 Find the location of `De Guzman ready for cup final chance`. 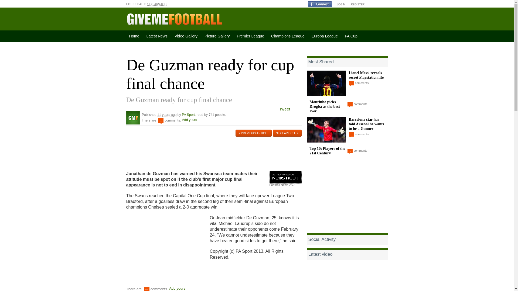

De Guzman ready for cup final chance is located at coordinates (210, 74).